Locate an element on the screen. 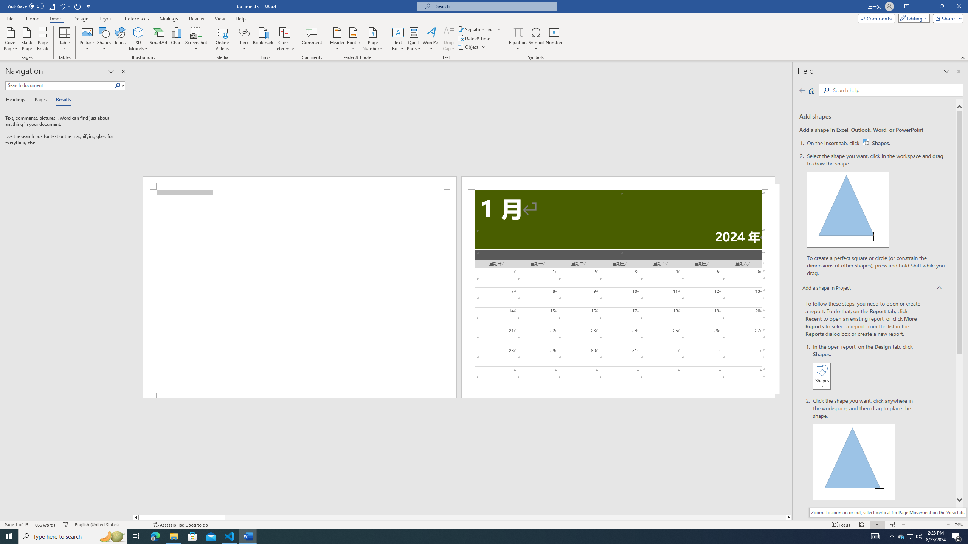 Image resolution: width=968 pixels, height=544 pixels. Footer -Section 1- is located at coordinates (619, 395).